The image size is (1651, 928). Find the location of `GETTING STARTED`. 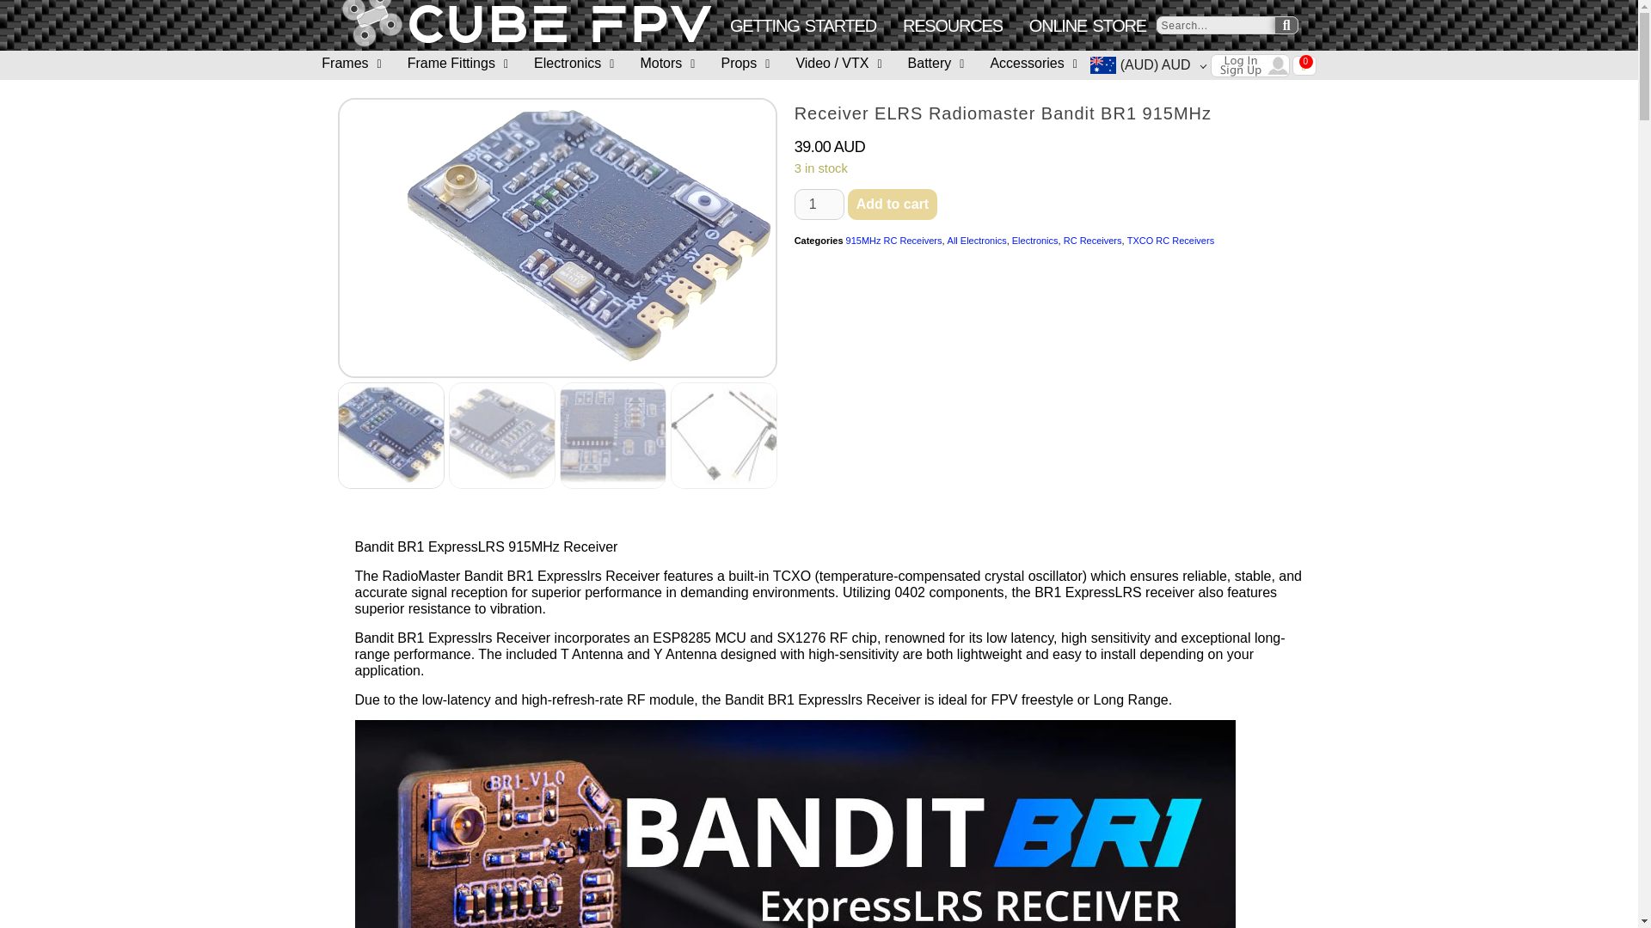

GETTING STARTED is located at coordinates (803, 26).